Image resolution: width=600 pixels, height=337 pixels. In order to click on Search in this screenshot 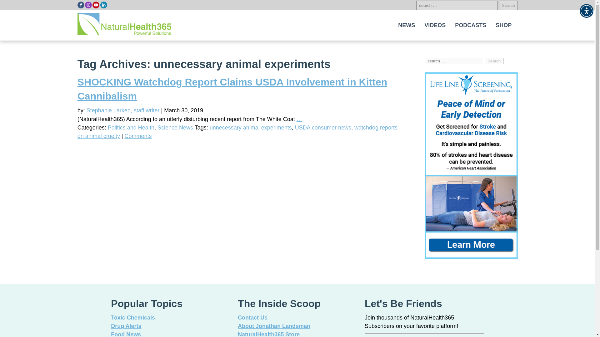, I will do `click(508, 5)`.